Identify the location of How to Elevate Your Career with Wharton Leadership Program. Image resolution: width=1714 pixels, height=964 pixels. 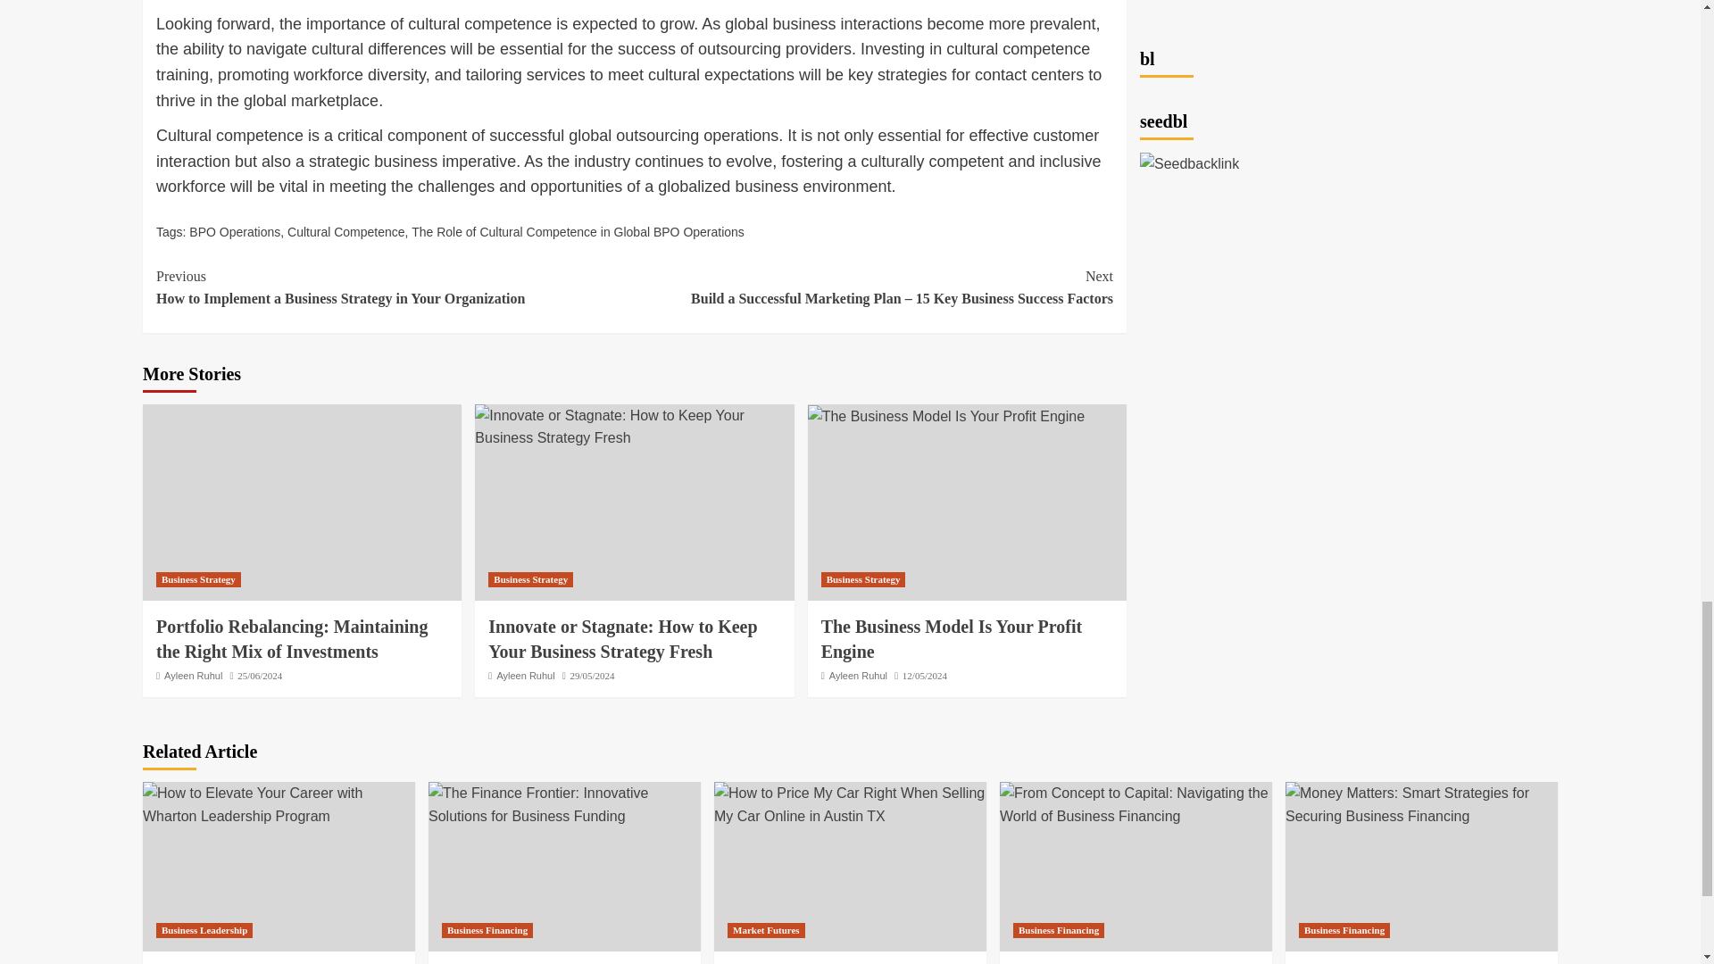
(279, 803).